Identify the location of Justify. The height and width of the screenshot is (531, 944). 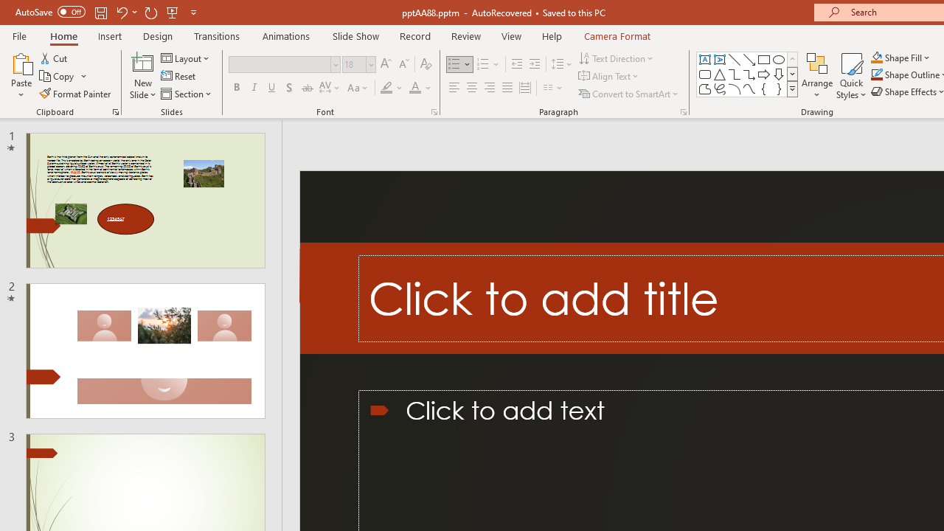
(507, 88).